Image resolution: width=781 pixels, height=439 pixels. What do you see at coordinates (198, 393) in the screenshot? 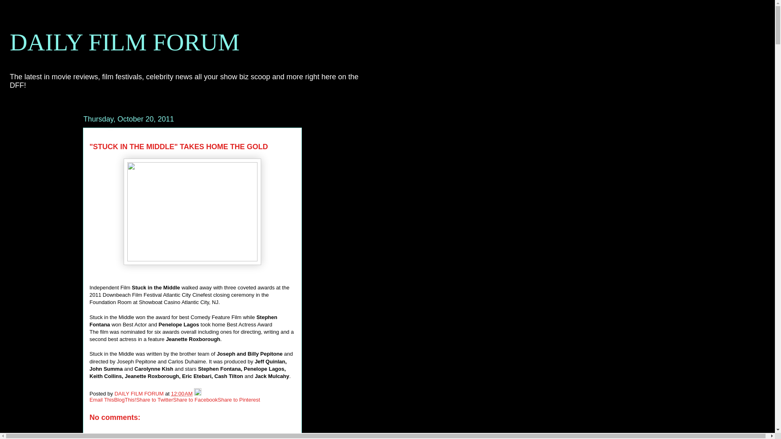
I see `Edit Post` at bounding box center [198, 393].